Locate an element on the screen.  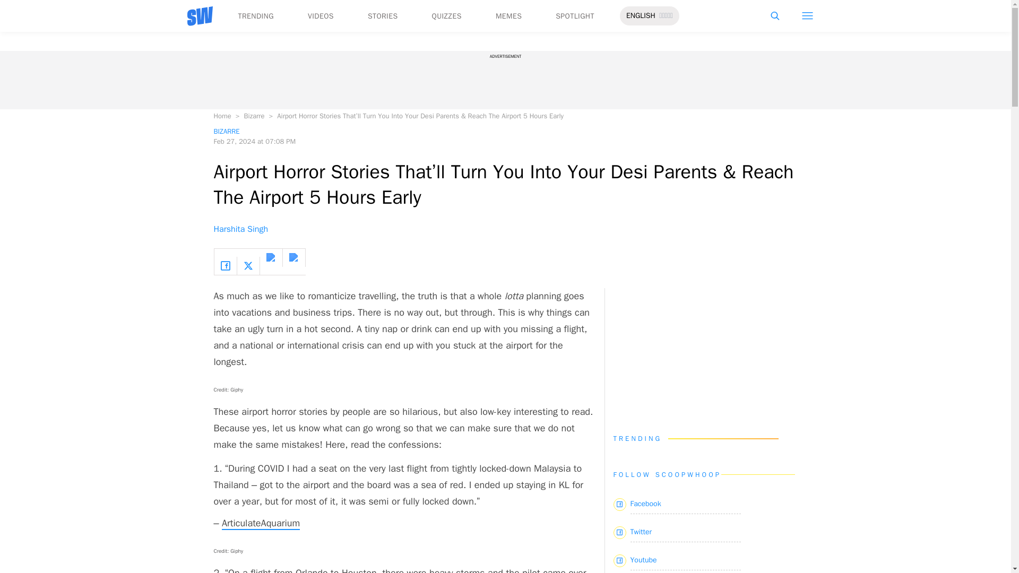
ENGLISH is located at coordinates (641, 16).